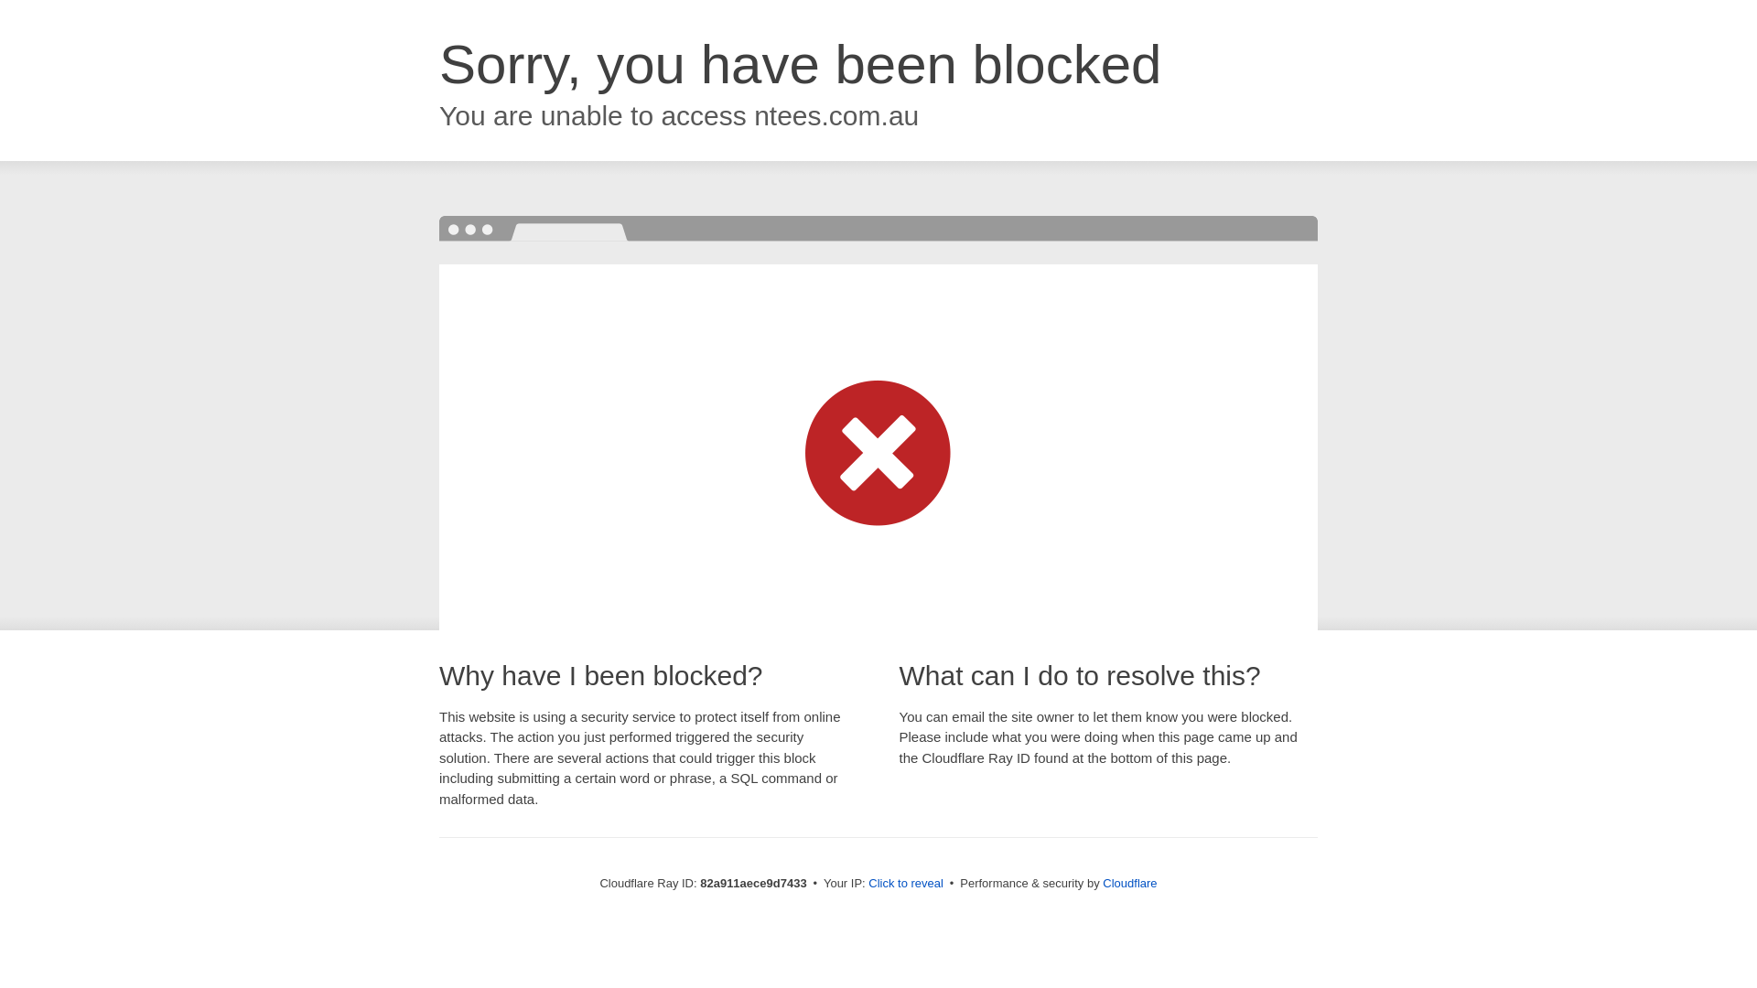 The width and height of the screenshot is (1757, 988). I want to click on Click to reveal, so click(906, 884).